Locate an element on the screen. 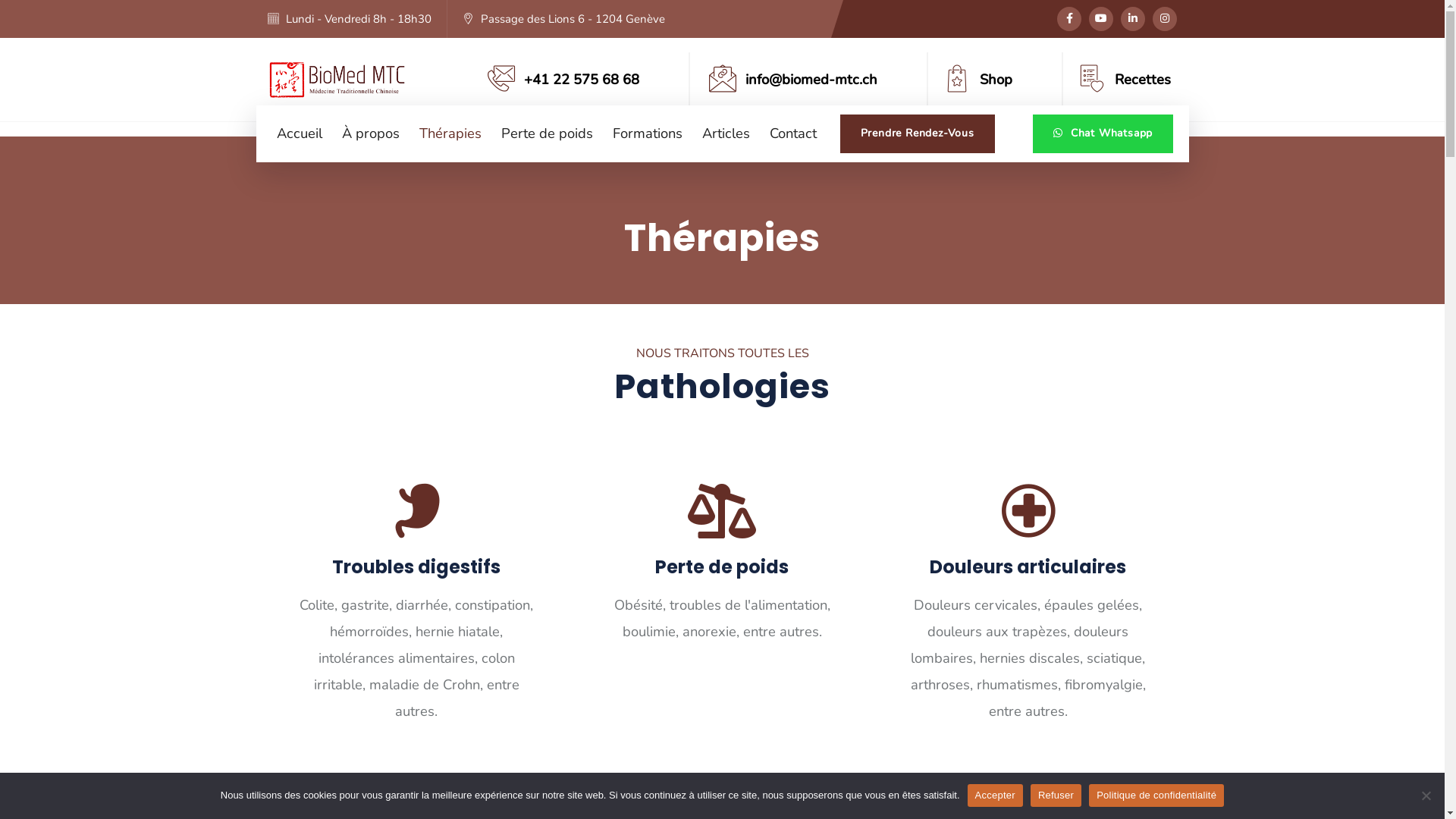 Image resolution: width=1456 pixels, height=819 pixels. Formations is located at coordinates (638, 133).